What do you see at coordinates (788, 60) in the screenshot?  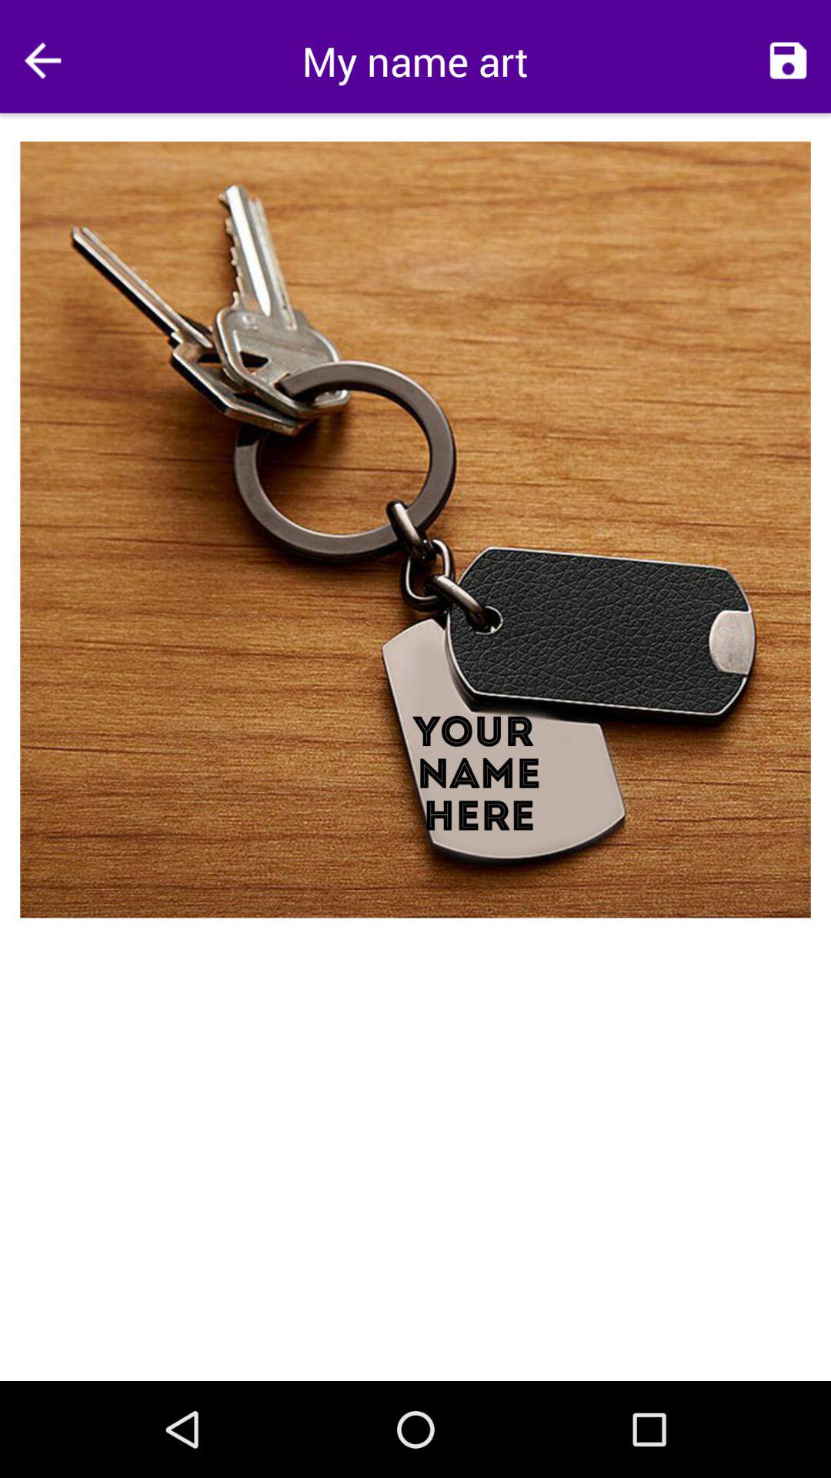 I see `choose icon at the top right corner` at bounding box center [788, 60].